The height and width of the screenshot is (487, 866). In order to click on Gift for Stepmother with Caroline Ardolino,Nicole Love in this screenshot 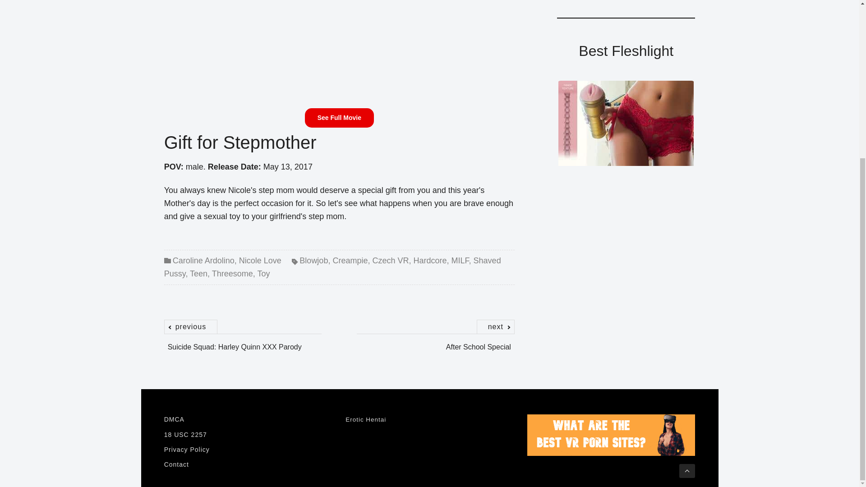, I will do `click(243, 347)`.